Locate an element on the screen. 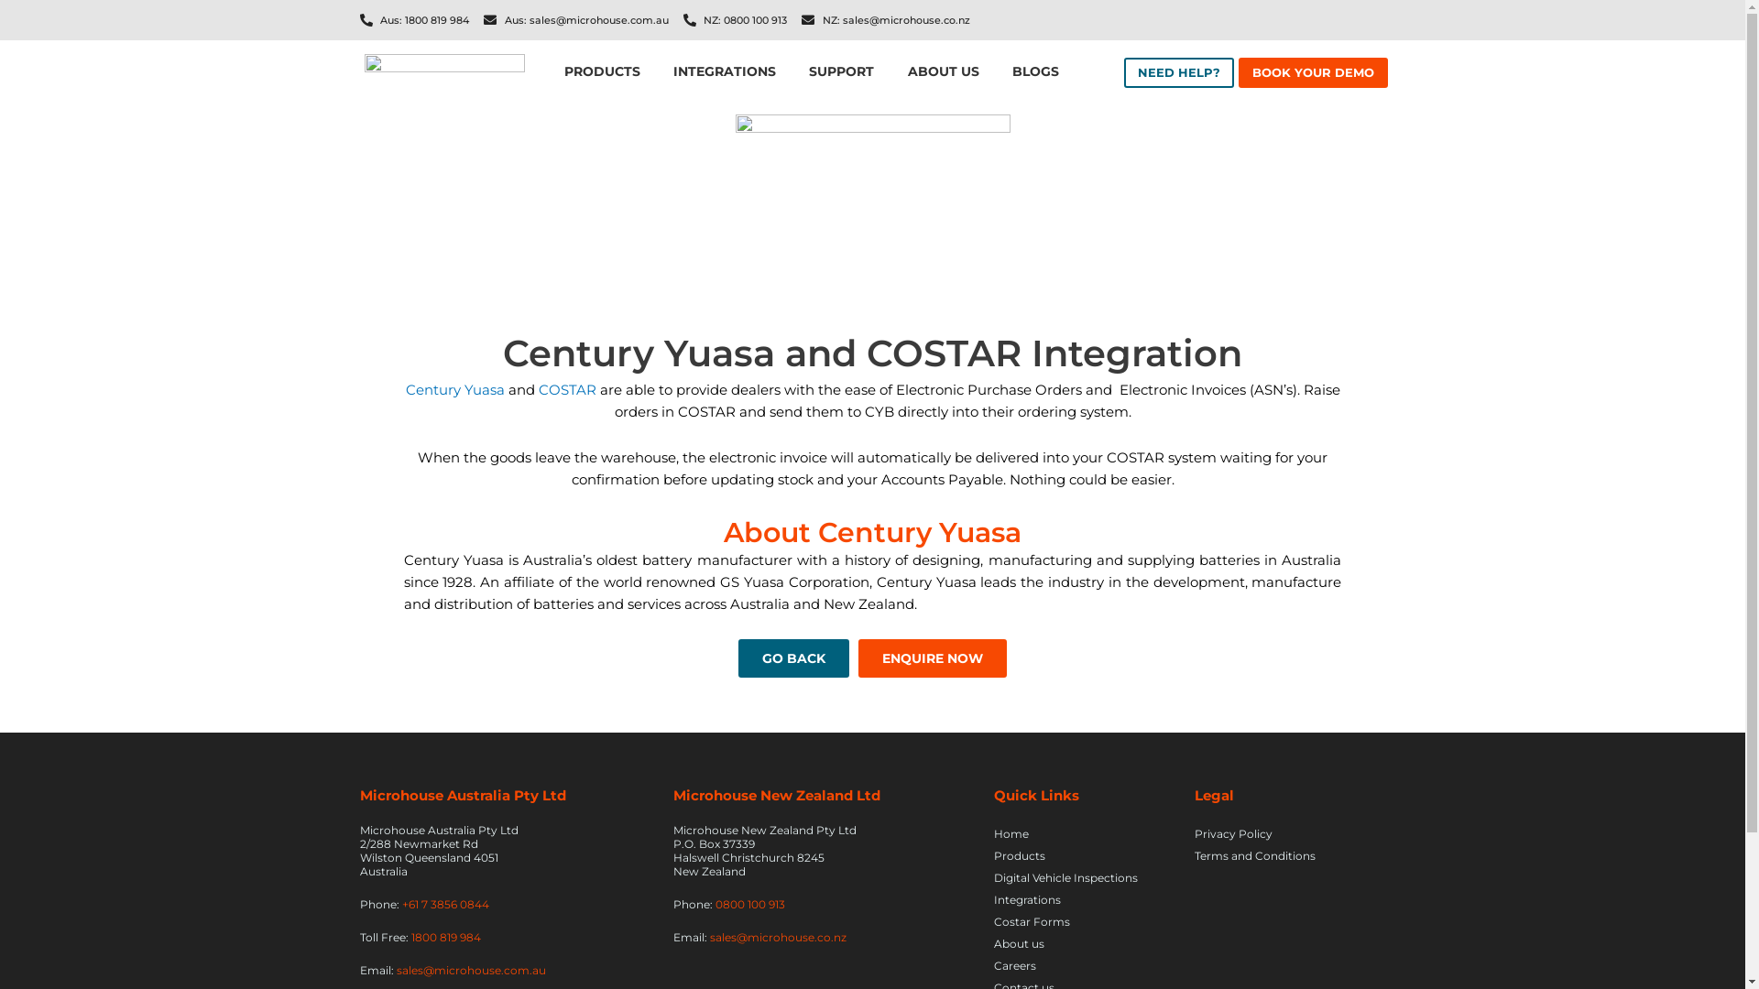 The image size is (1759, 989). ENQUIRE NOW is located at coordinates (933, 658).